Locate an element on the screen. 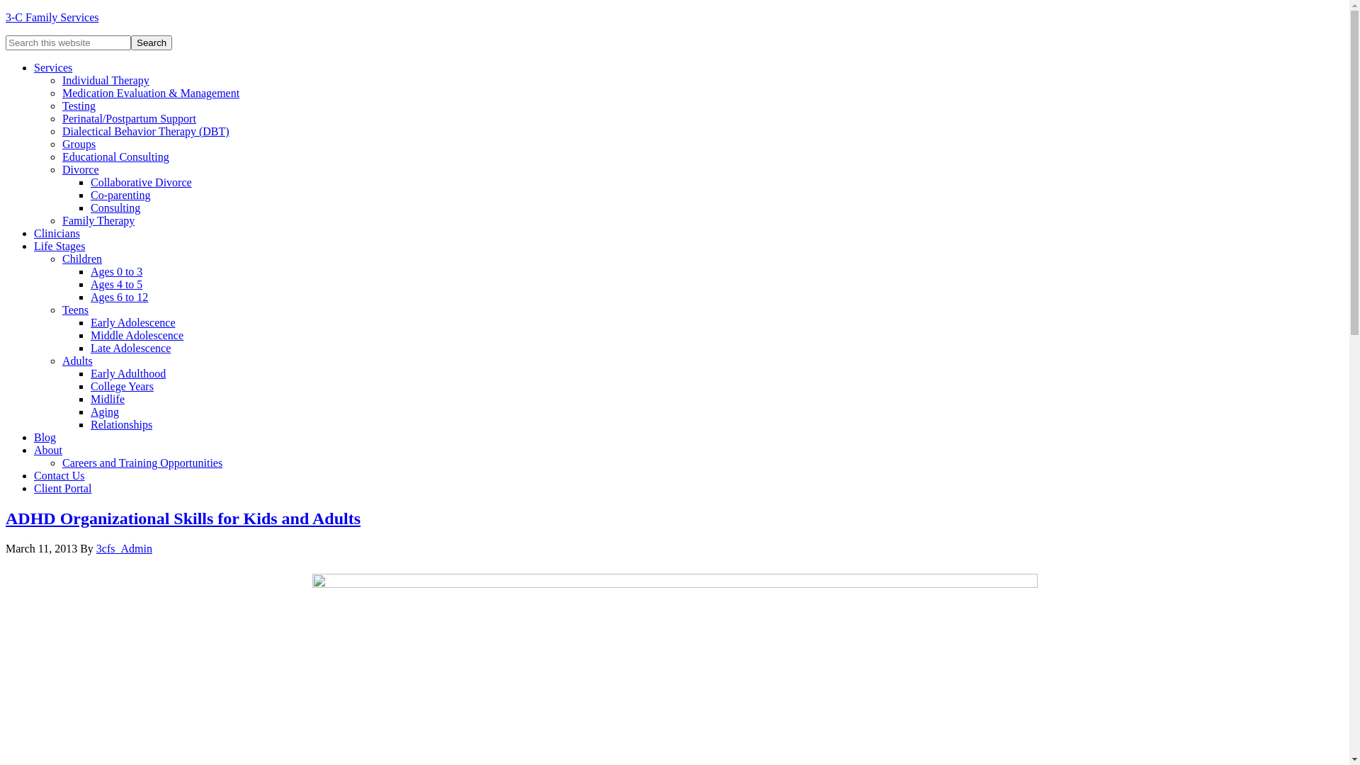  Client Portal is located at coordinates (62, 489).